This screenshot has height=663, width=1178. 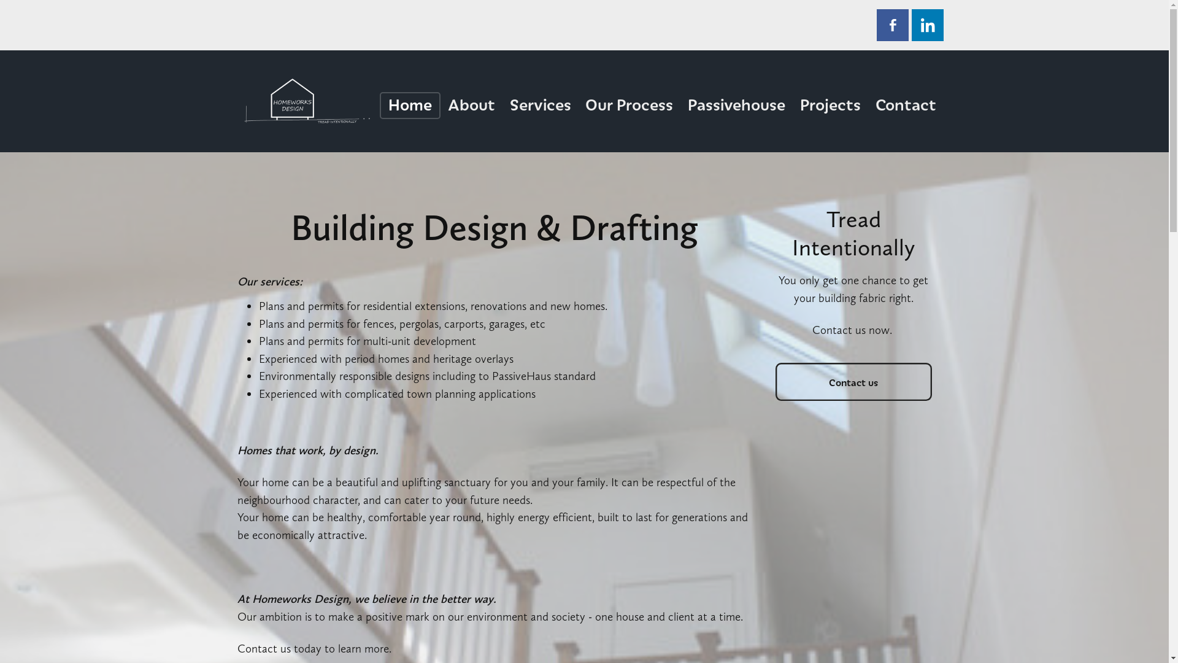 What do you see at coordinates (928, 25) in the screenshot?
I see `A link to this website's LinkedIn.` at bounding box center [928, 25].